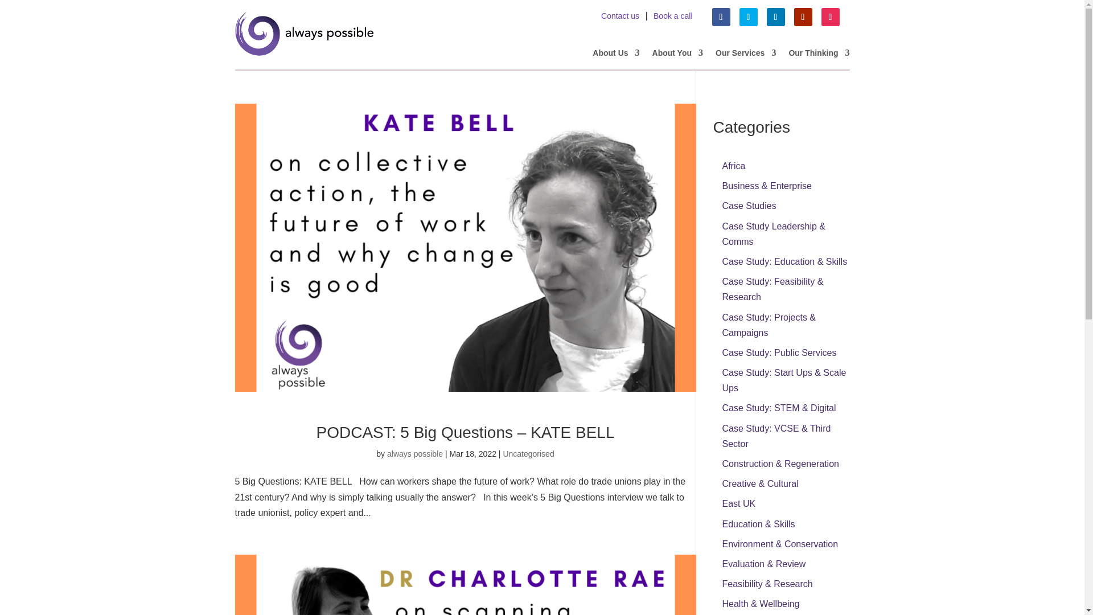 This screenshot has width=1093, height=615. Describe the element at coordinates (616, 55) in the screenshot. I see `About Us` at that location.